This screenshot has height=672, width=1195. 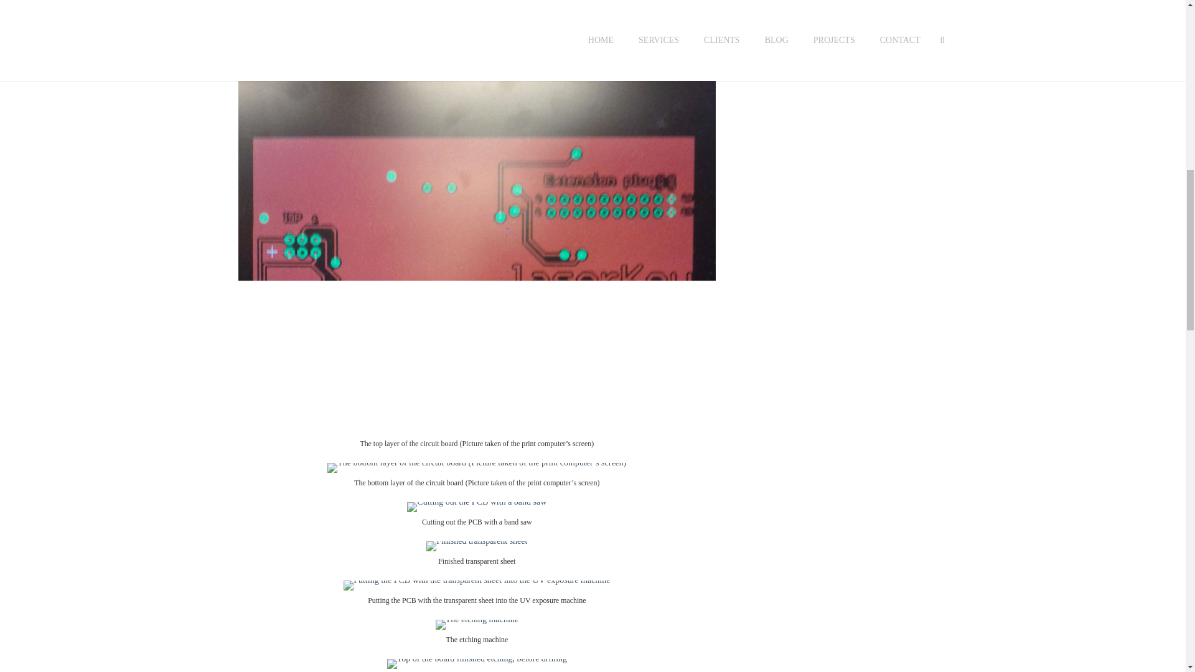 I want to click on Back to top, so click(x=1160, y=21).